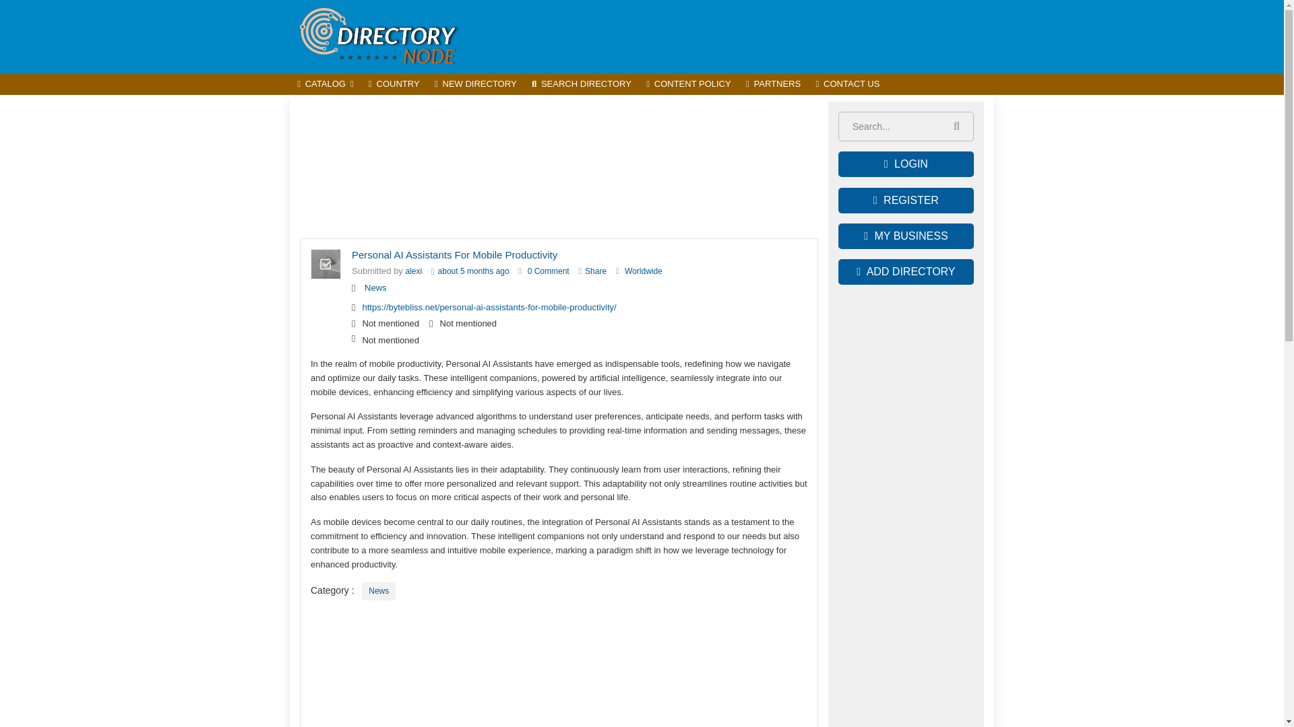 This screenshot has height=727, width=1294. Describe the element at coordinates (748, 36) in the screenshot. I see `Advertisement` at that location.